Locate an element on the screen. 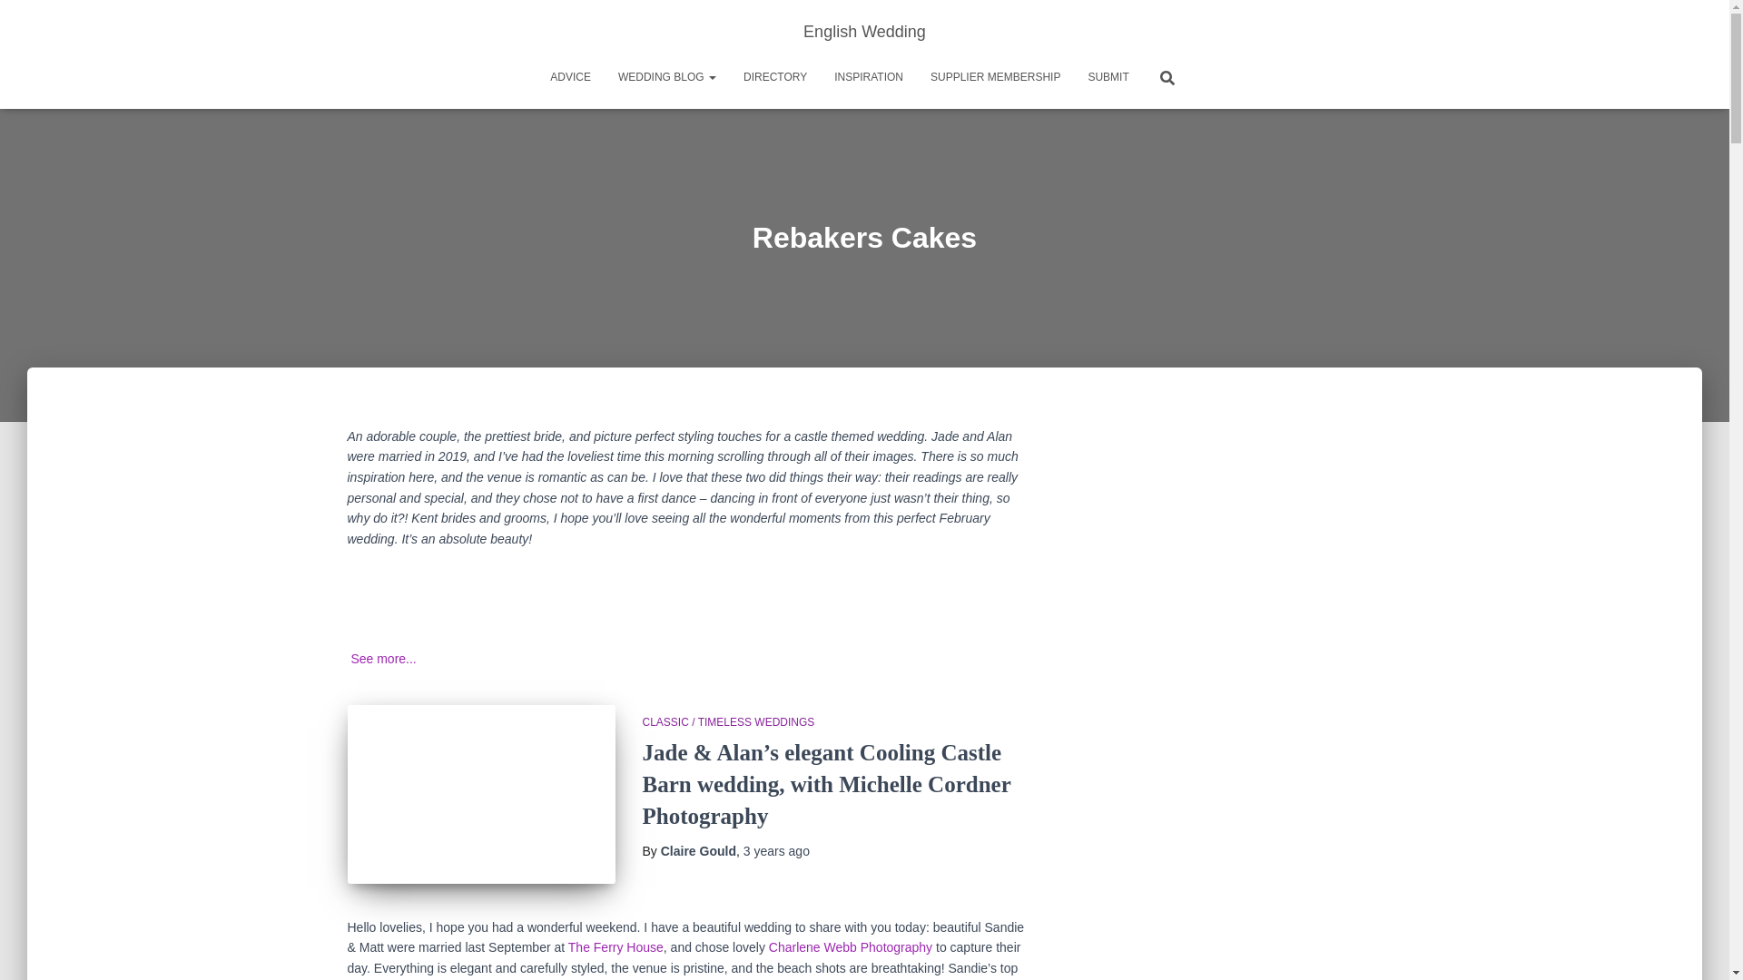 Image resolution: width=1743 pixels, height=980 pixels. Wedding Blog is located at coordinates (667, 77).